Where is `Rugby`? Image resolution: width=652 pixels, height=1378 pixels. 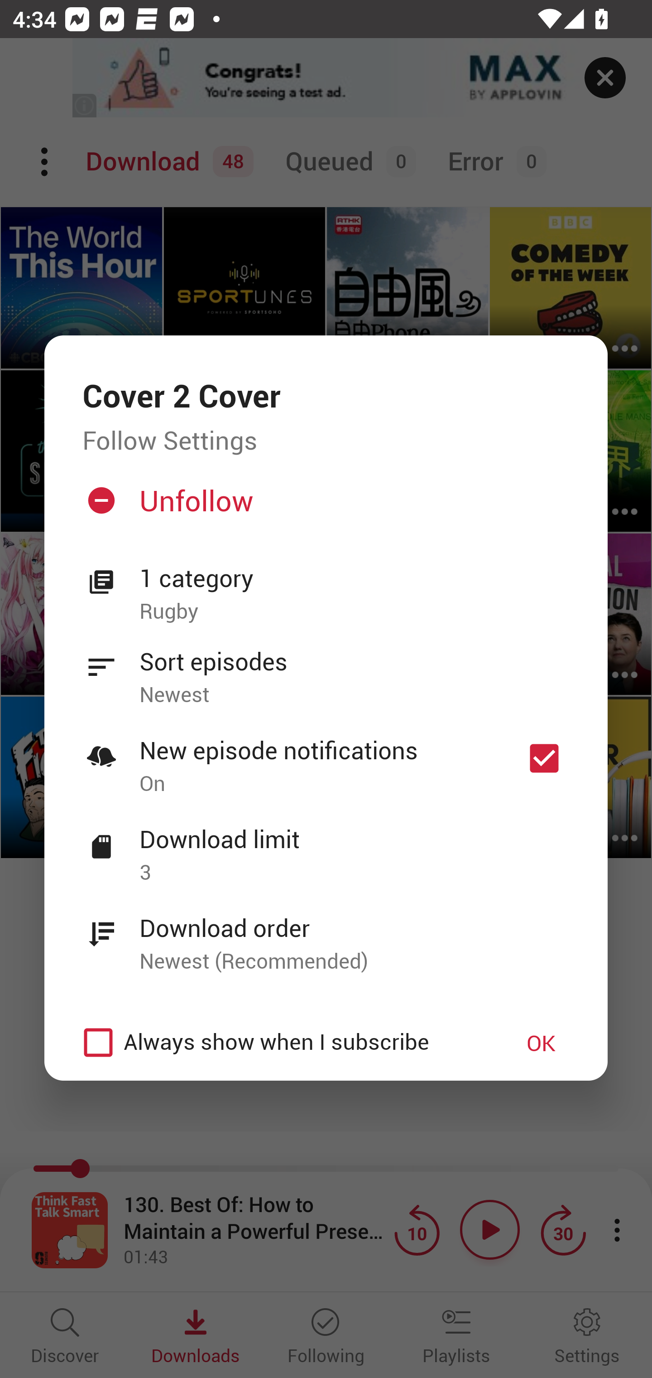
Rugby is located at coordinates (355, 612).